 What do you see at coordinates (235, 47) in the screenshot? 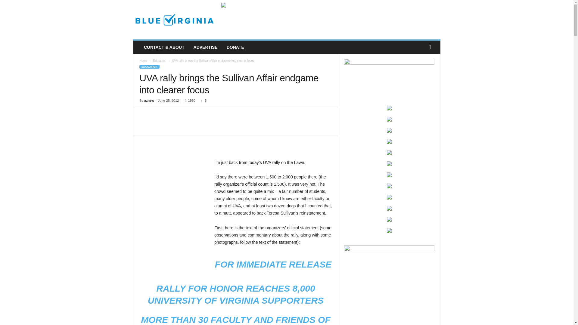
I see `DONATE` at bounding box center [235, 47].